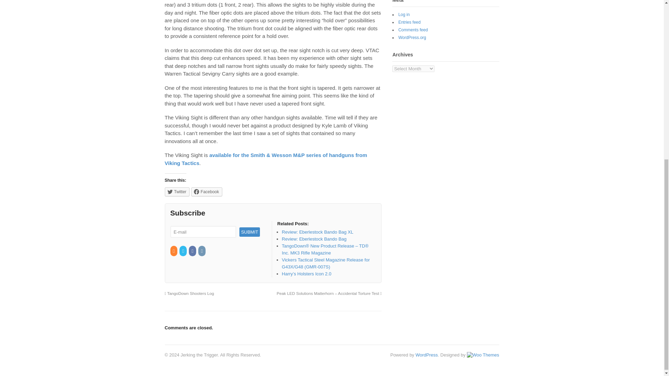  I want to click on Instagram, so click(202, 251).